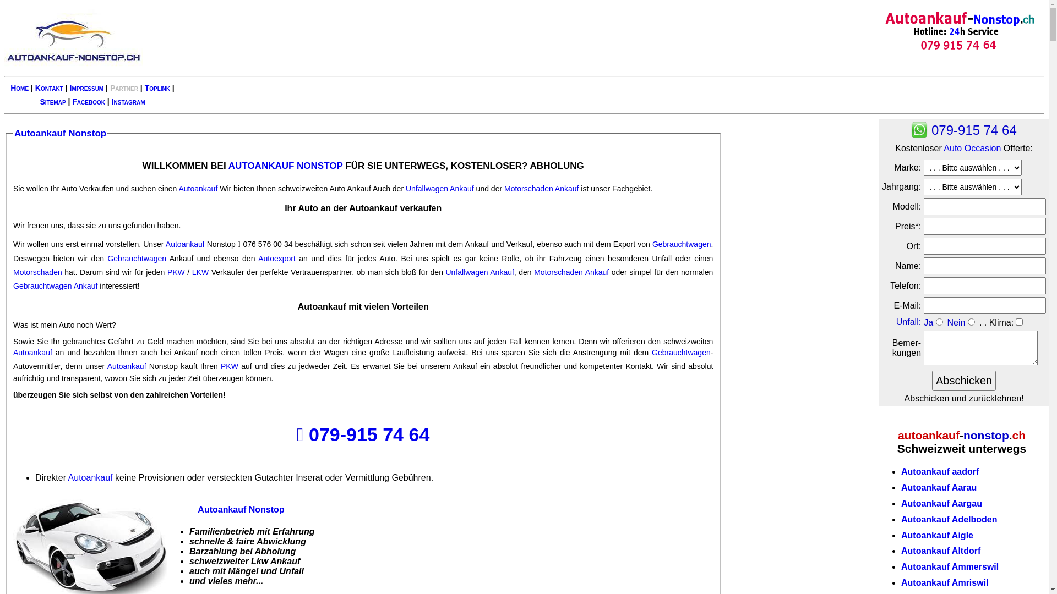  Describe the element at coordinates (940, 472) in the screenshot. I see `Autoankauf aadorf` at that location.